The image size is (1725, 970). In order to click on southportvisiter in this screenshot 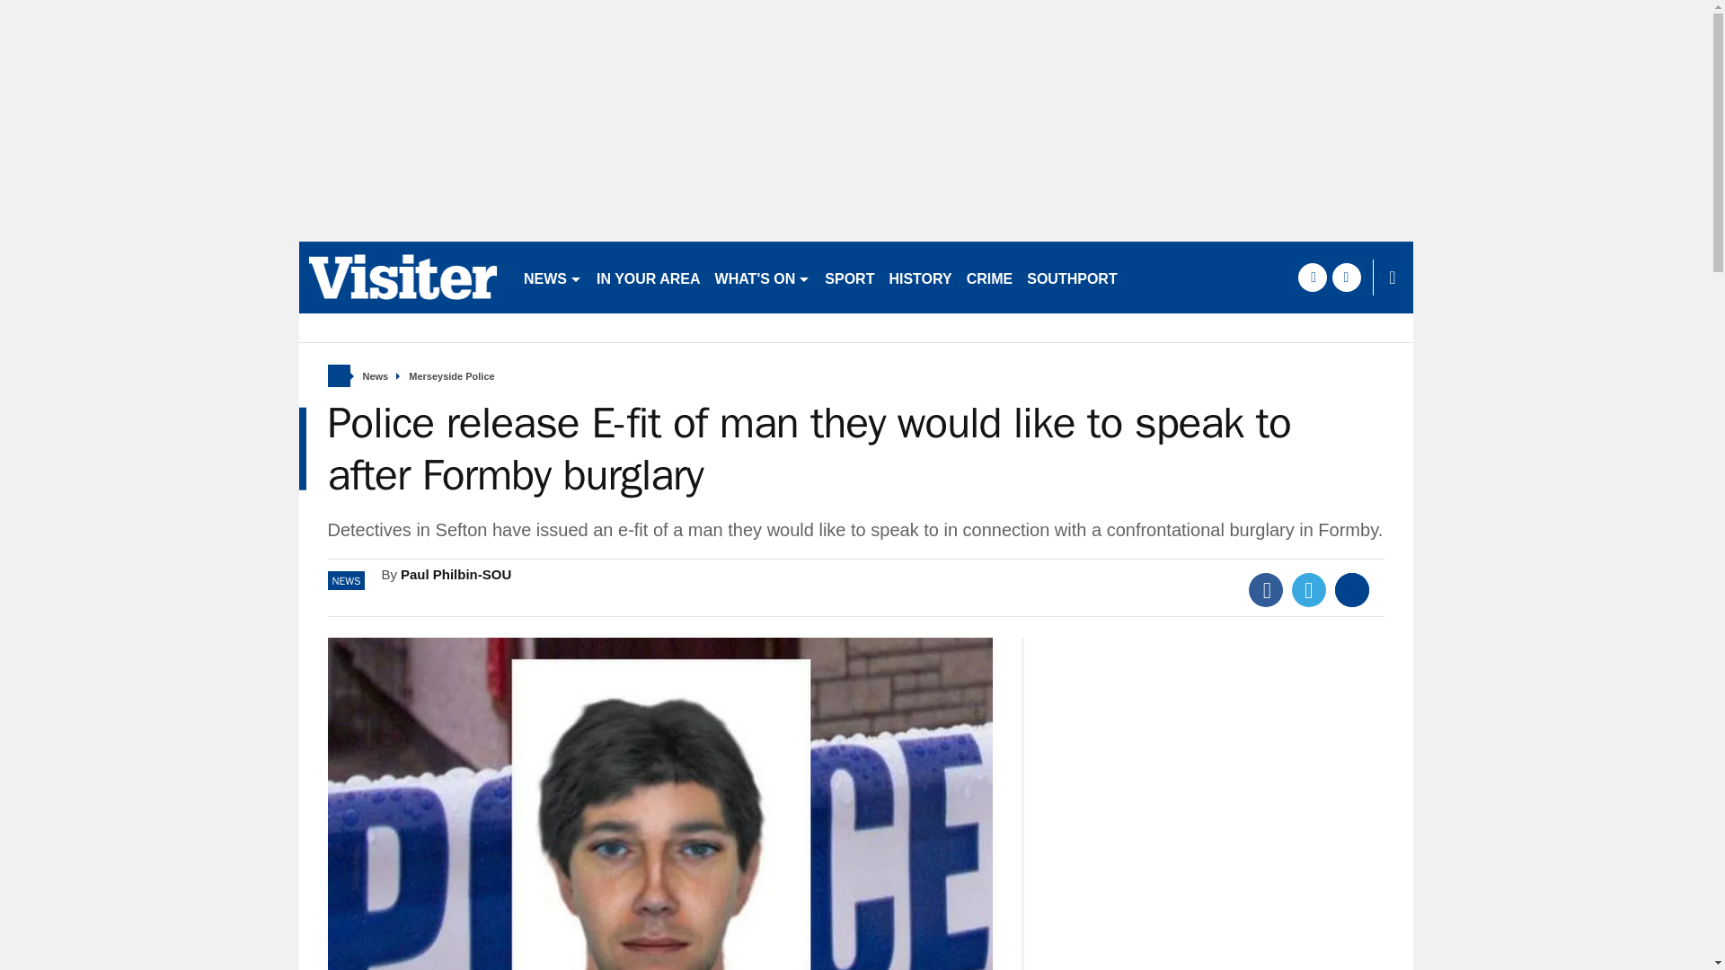, I will do `click(402, 277)`.